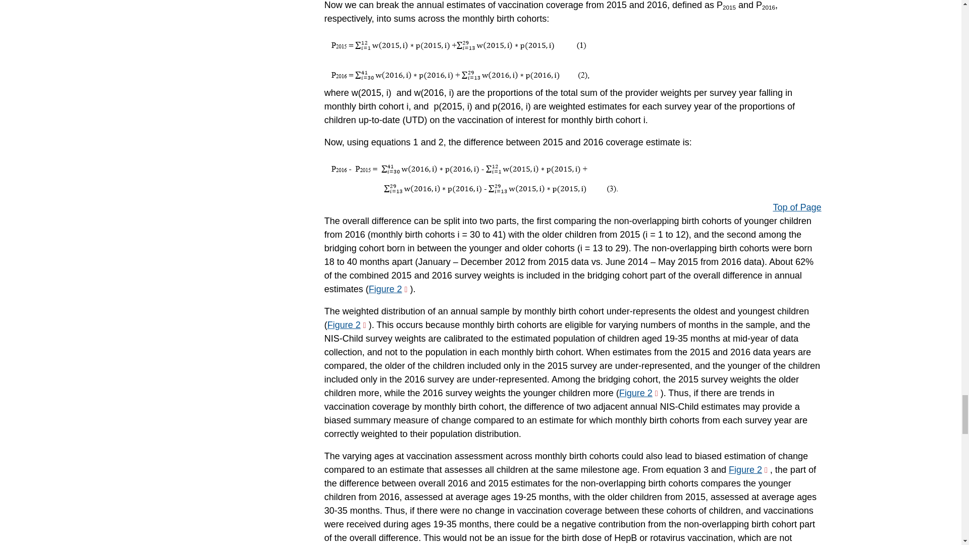  What do you see at coordinates (458, 75) in the screenshot?
I see `nis-child-report-equation-02` at bounding box center [458, 75].